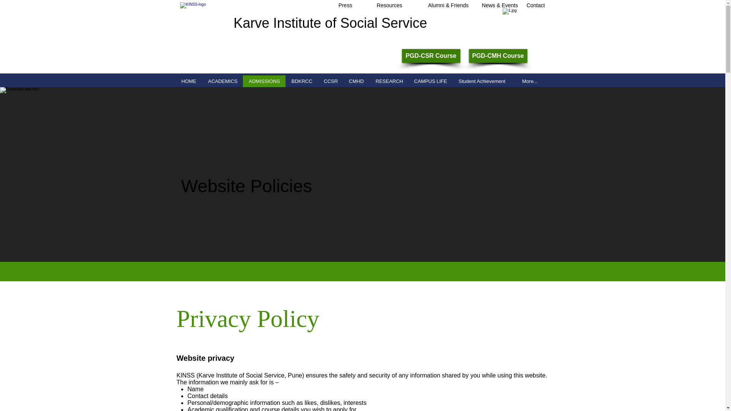 This screenshot has width=731, height=411. I want to click on CMHD, so click(356, 81).